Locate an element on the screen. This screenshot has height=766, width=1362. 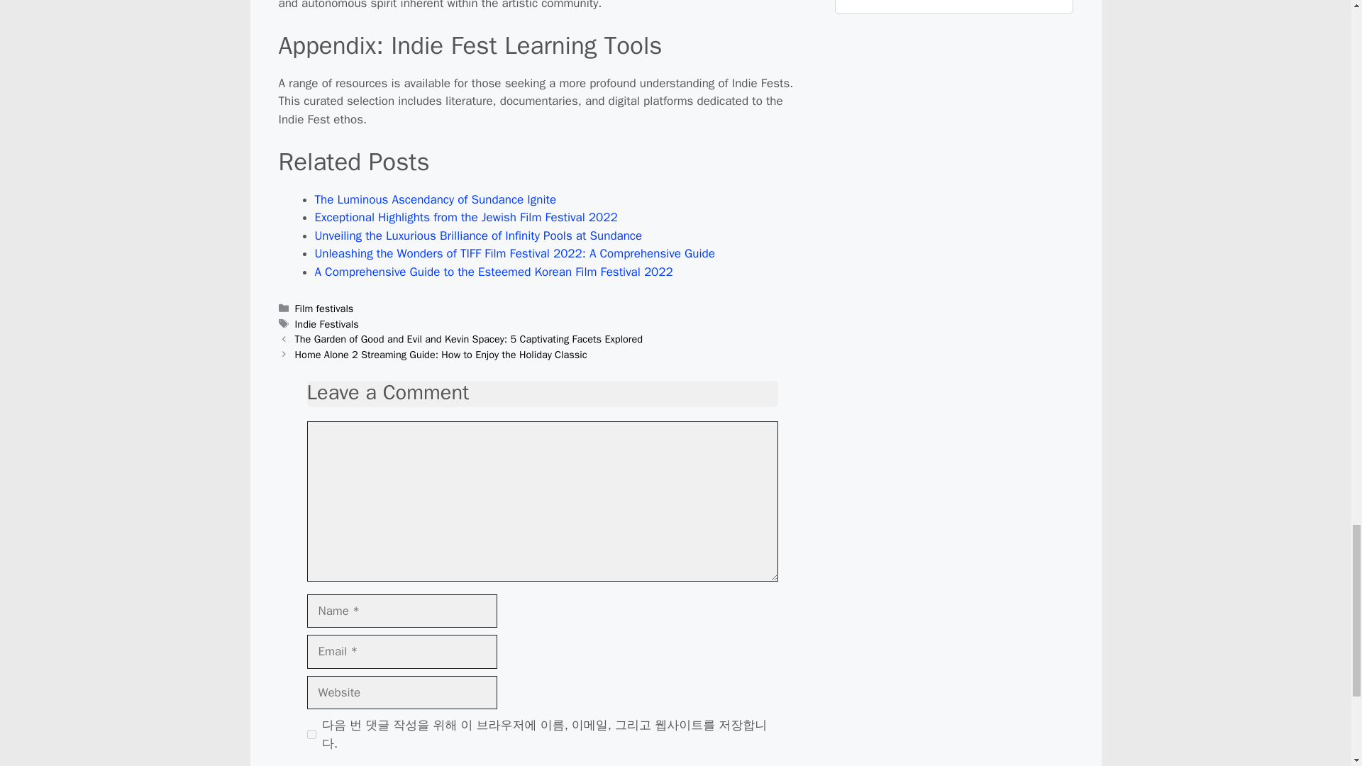
The Luminous Ascendancy of Sundance Ignite is located at coordinates (436, 199).